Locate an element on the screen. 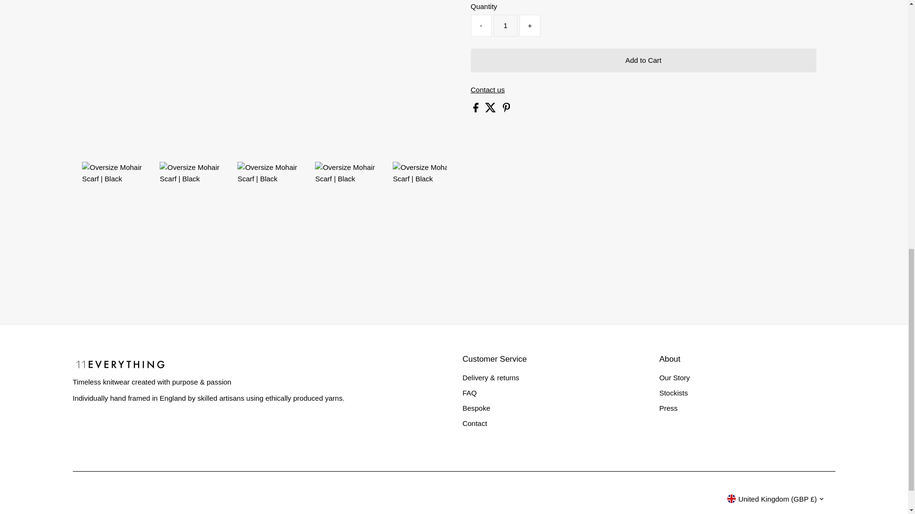 This screenshot has height=514, width=915. 1 is located at coordinates (506, 26).